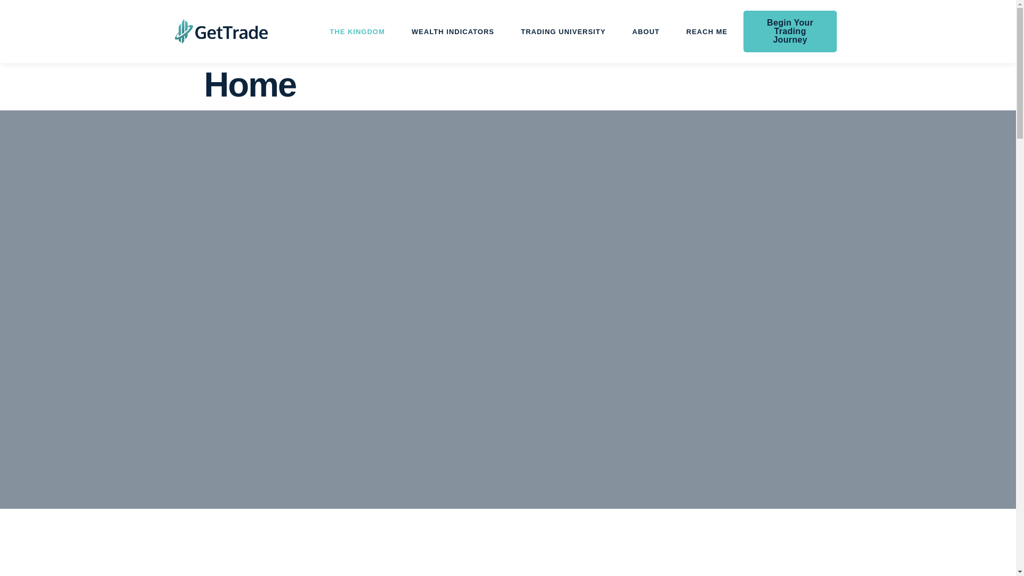  Describe the element at coordinates (563, 31) in the screenshot. I see `TRADING UNIVERSITY` at that location.